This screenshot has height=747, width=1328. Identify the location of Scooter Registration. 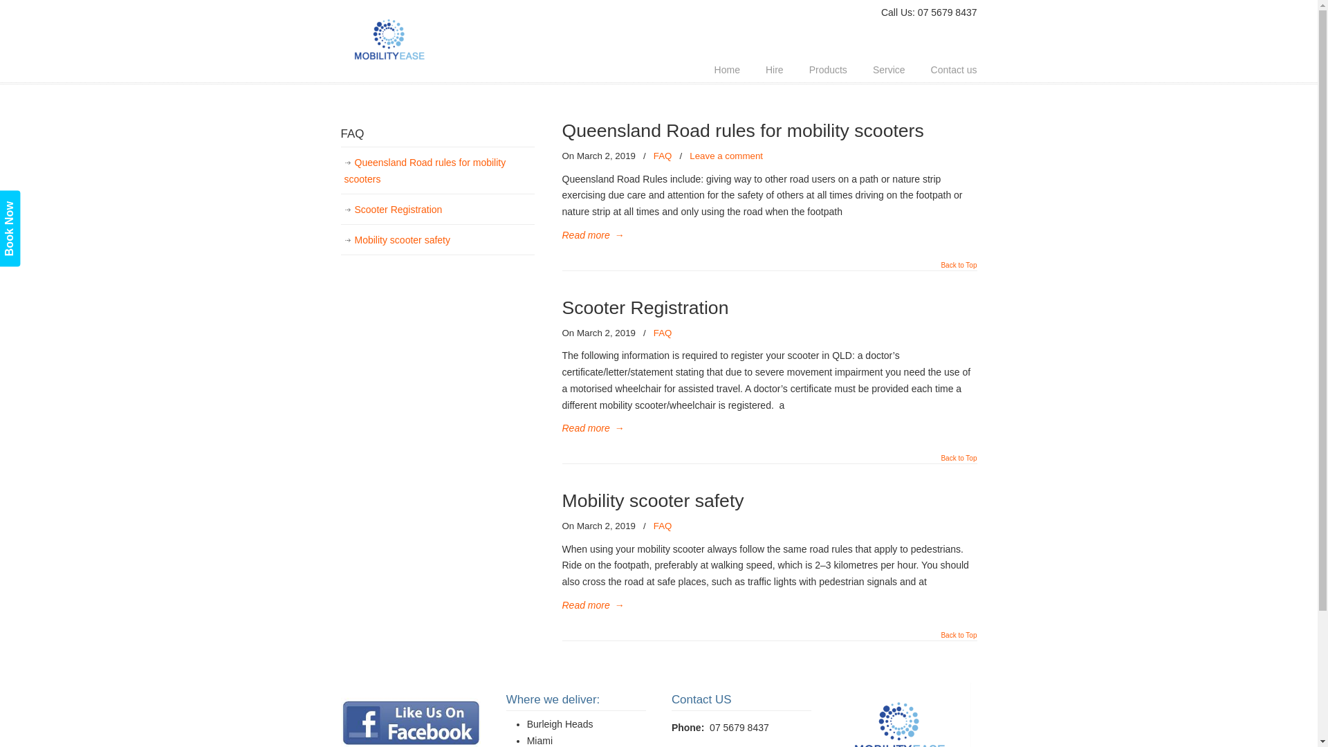
(645, 308).